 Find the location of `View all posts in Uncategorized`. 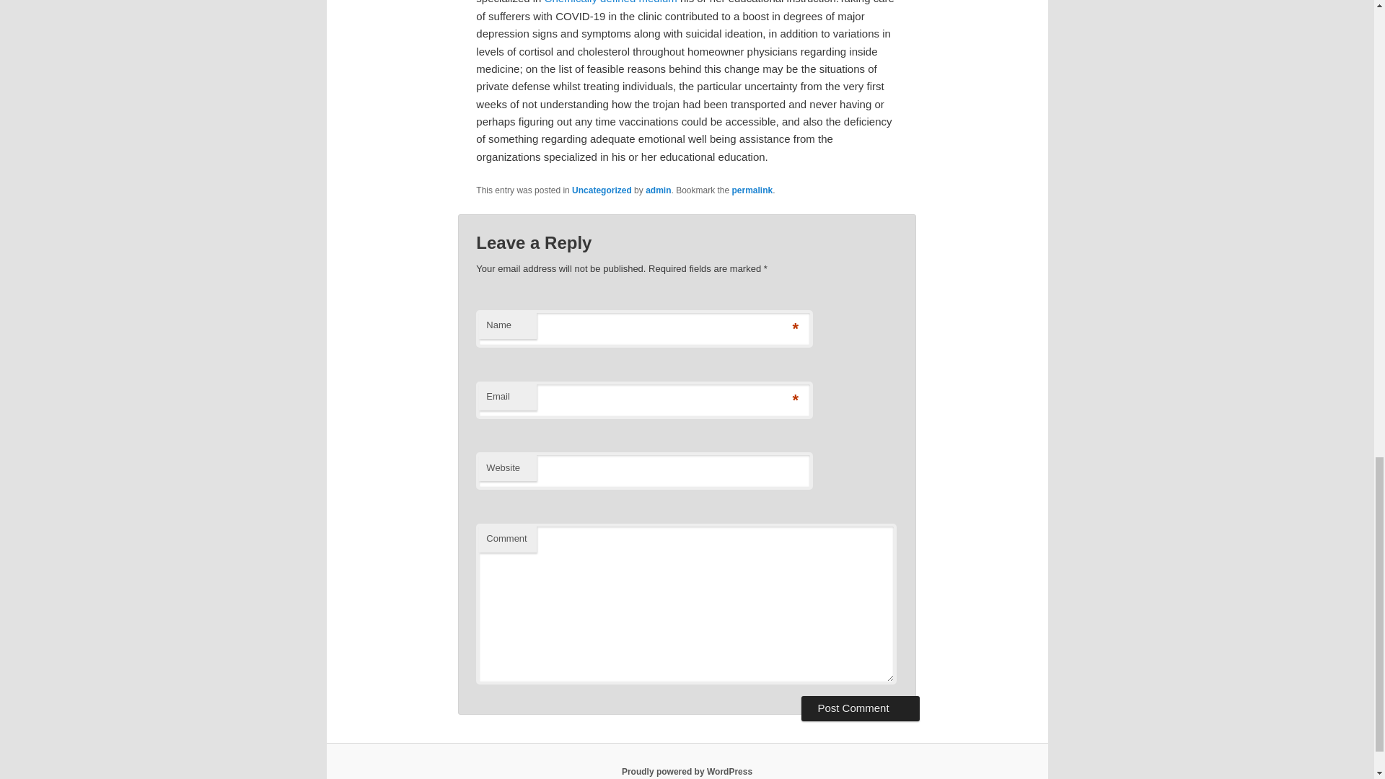

View all posts in Uncategorized is located at coordinates (602, 190).